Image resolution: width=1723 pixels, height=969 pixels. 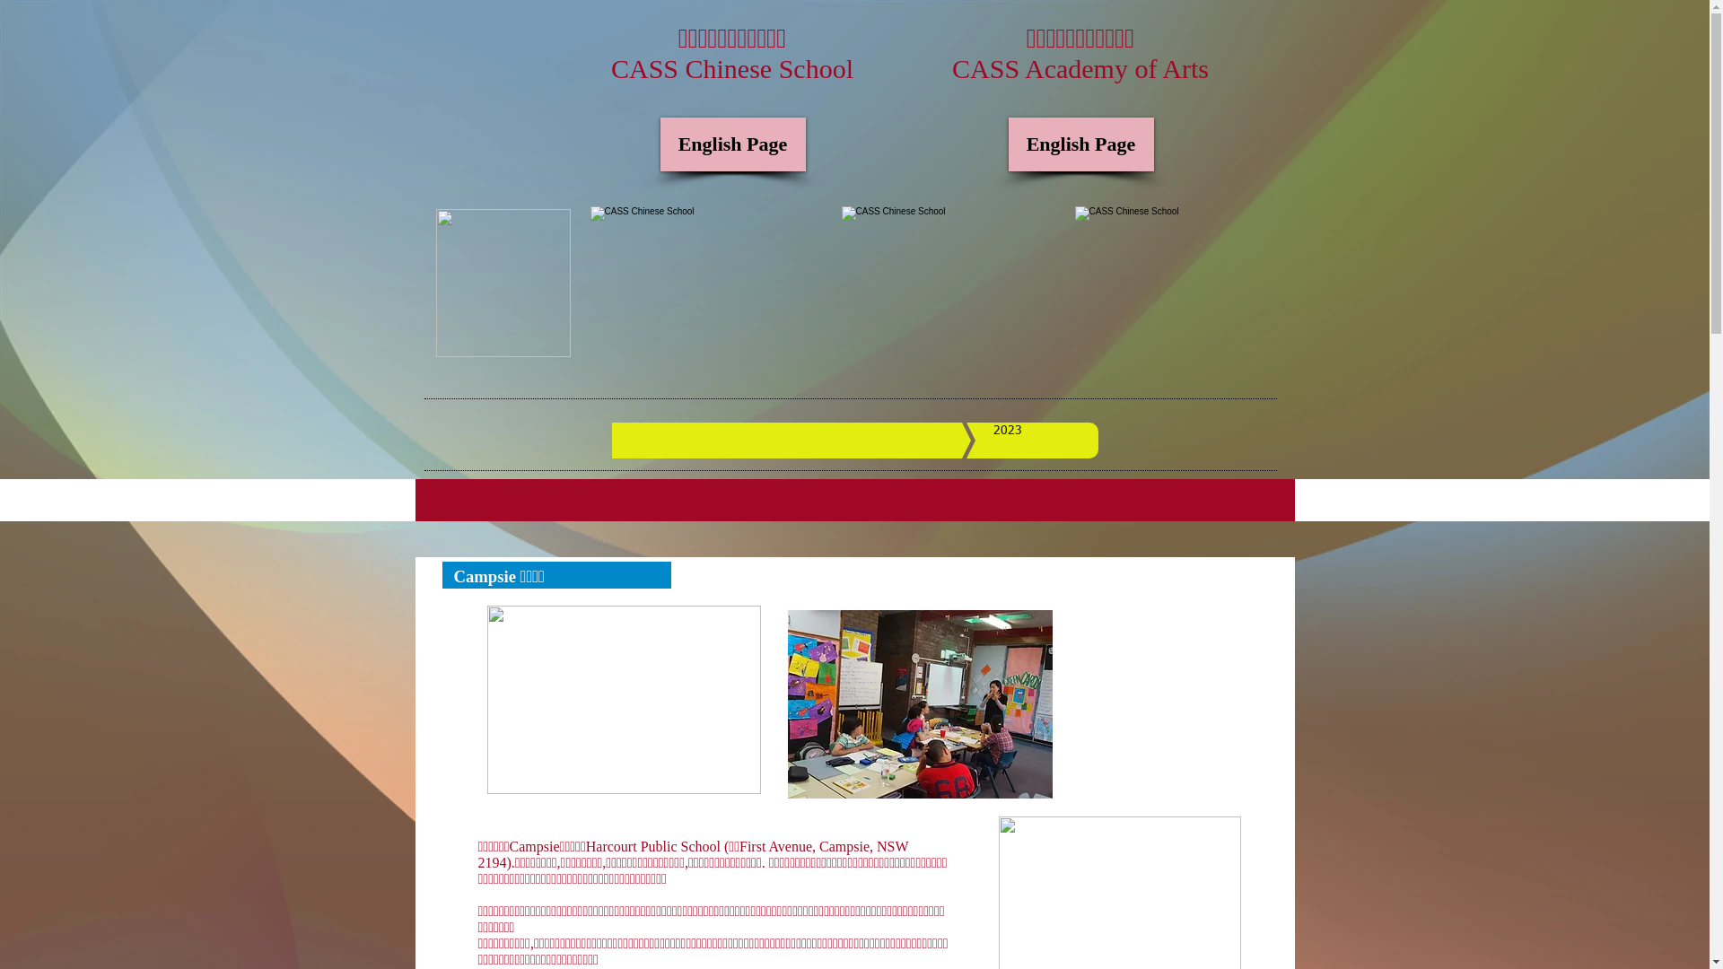 I want to click on English Page, so click(x=1081, y=144).